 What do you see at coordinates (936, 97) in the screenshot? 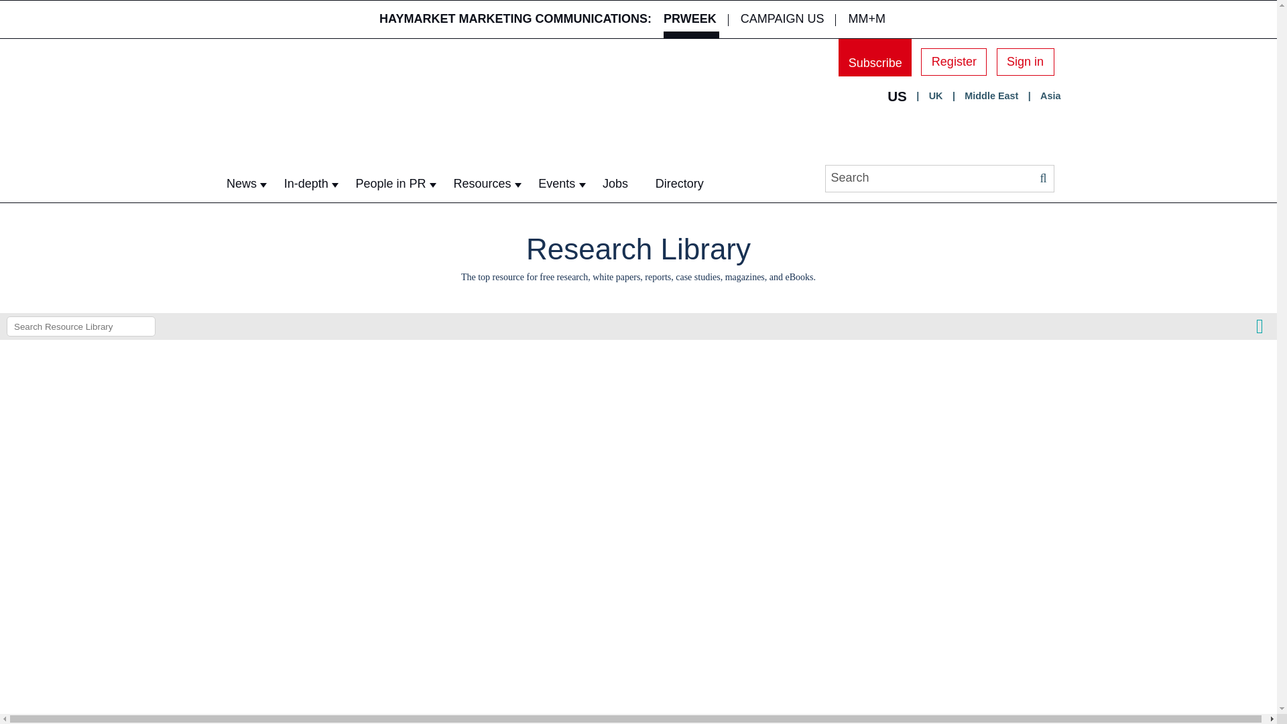
I see `UK` at bounding box center [936, 97].